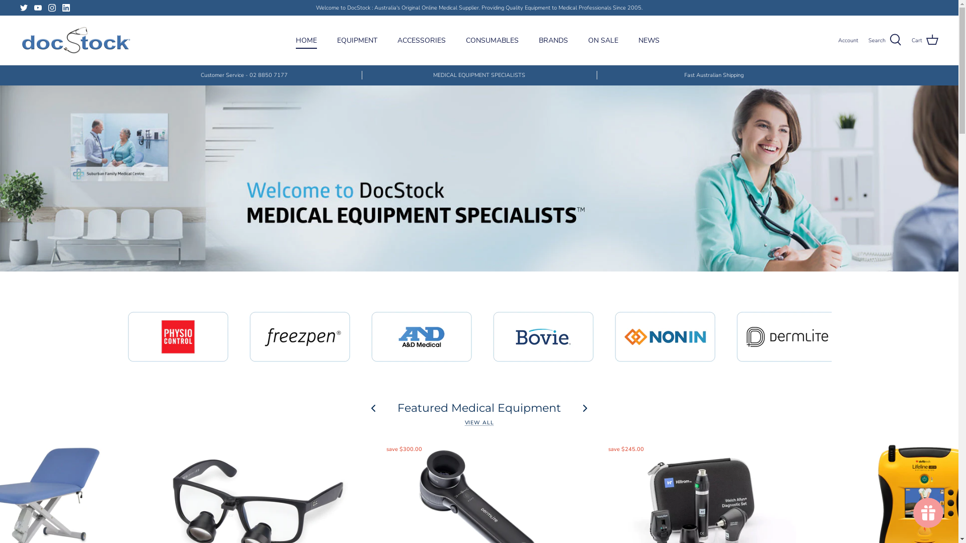  What do you see at coordinates (38, 8) in the screenshot?
I see `Youtube` at bounding box center [38, 8].